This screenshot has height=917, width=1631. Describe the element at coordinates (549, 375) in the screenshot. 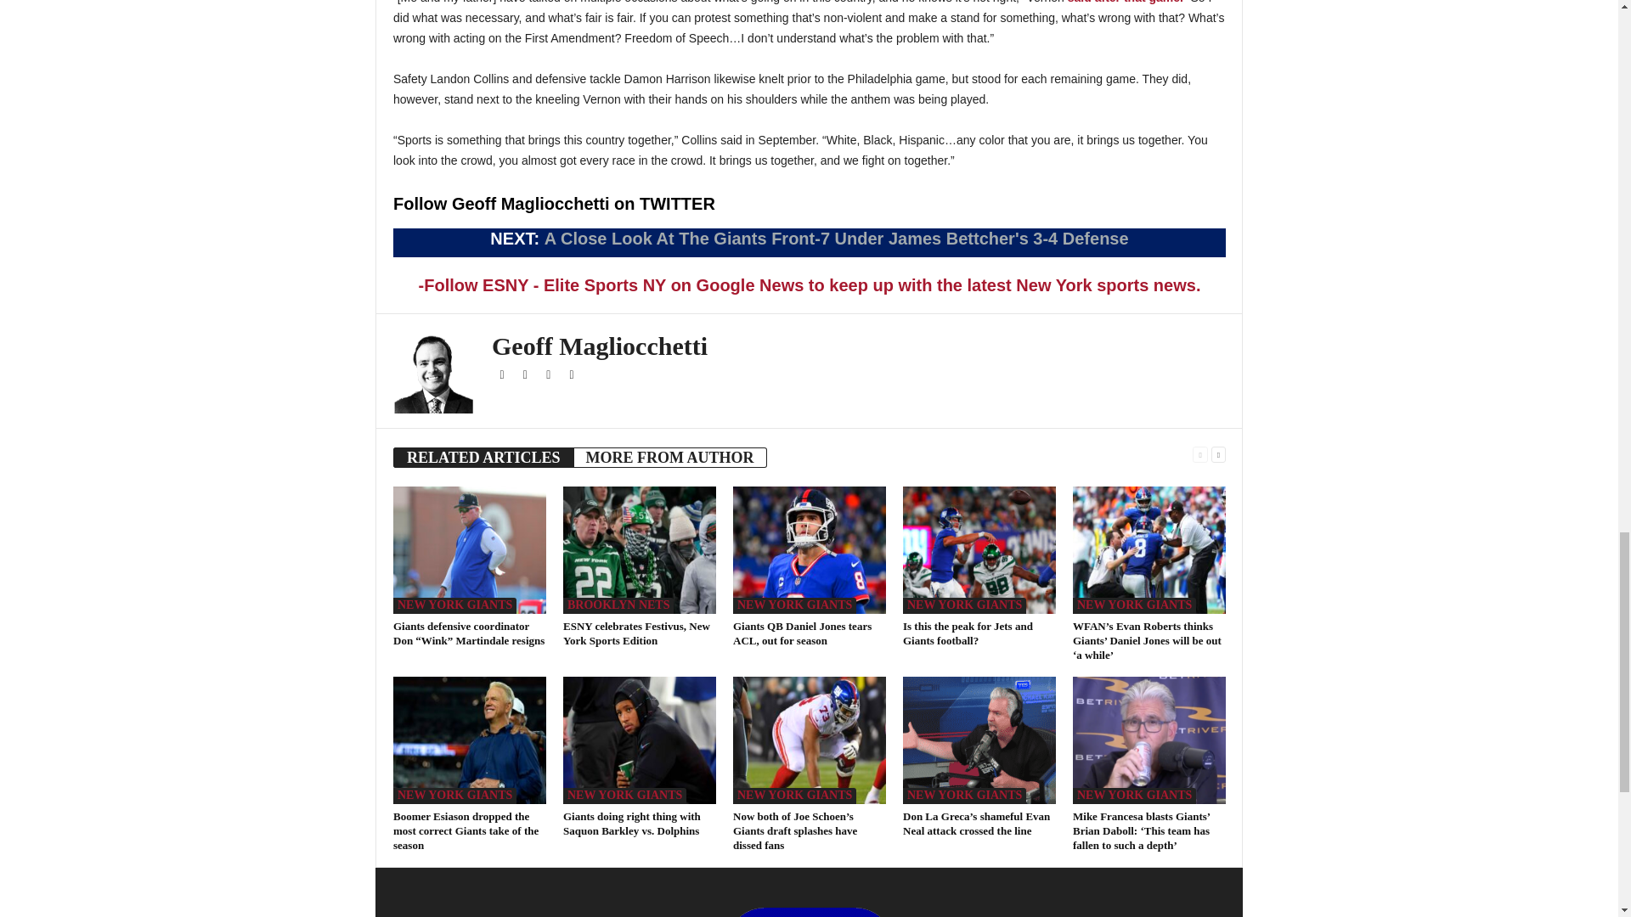

I see `Instagram` at that location.